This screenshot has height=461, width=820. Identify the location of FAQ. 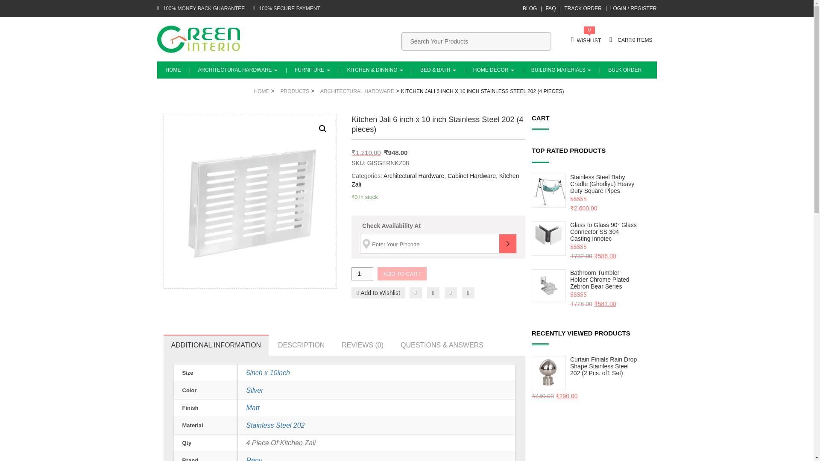
(550, 9).